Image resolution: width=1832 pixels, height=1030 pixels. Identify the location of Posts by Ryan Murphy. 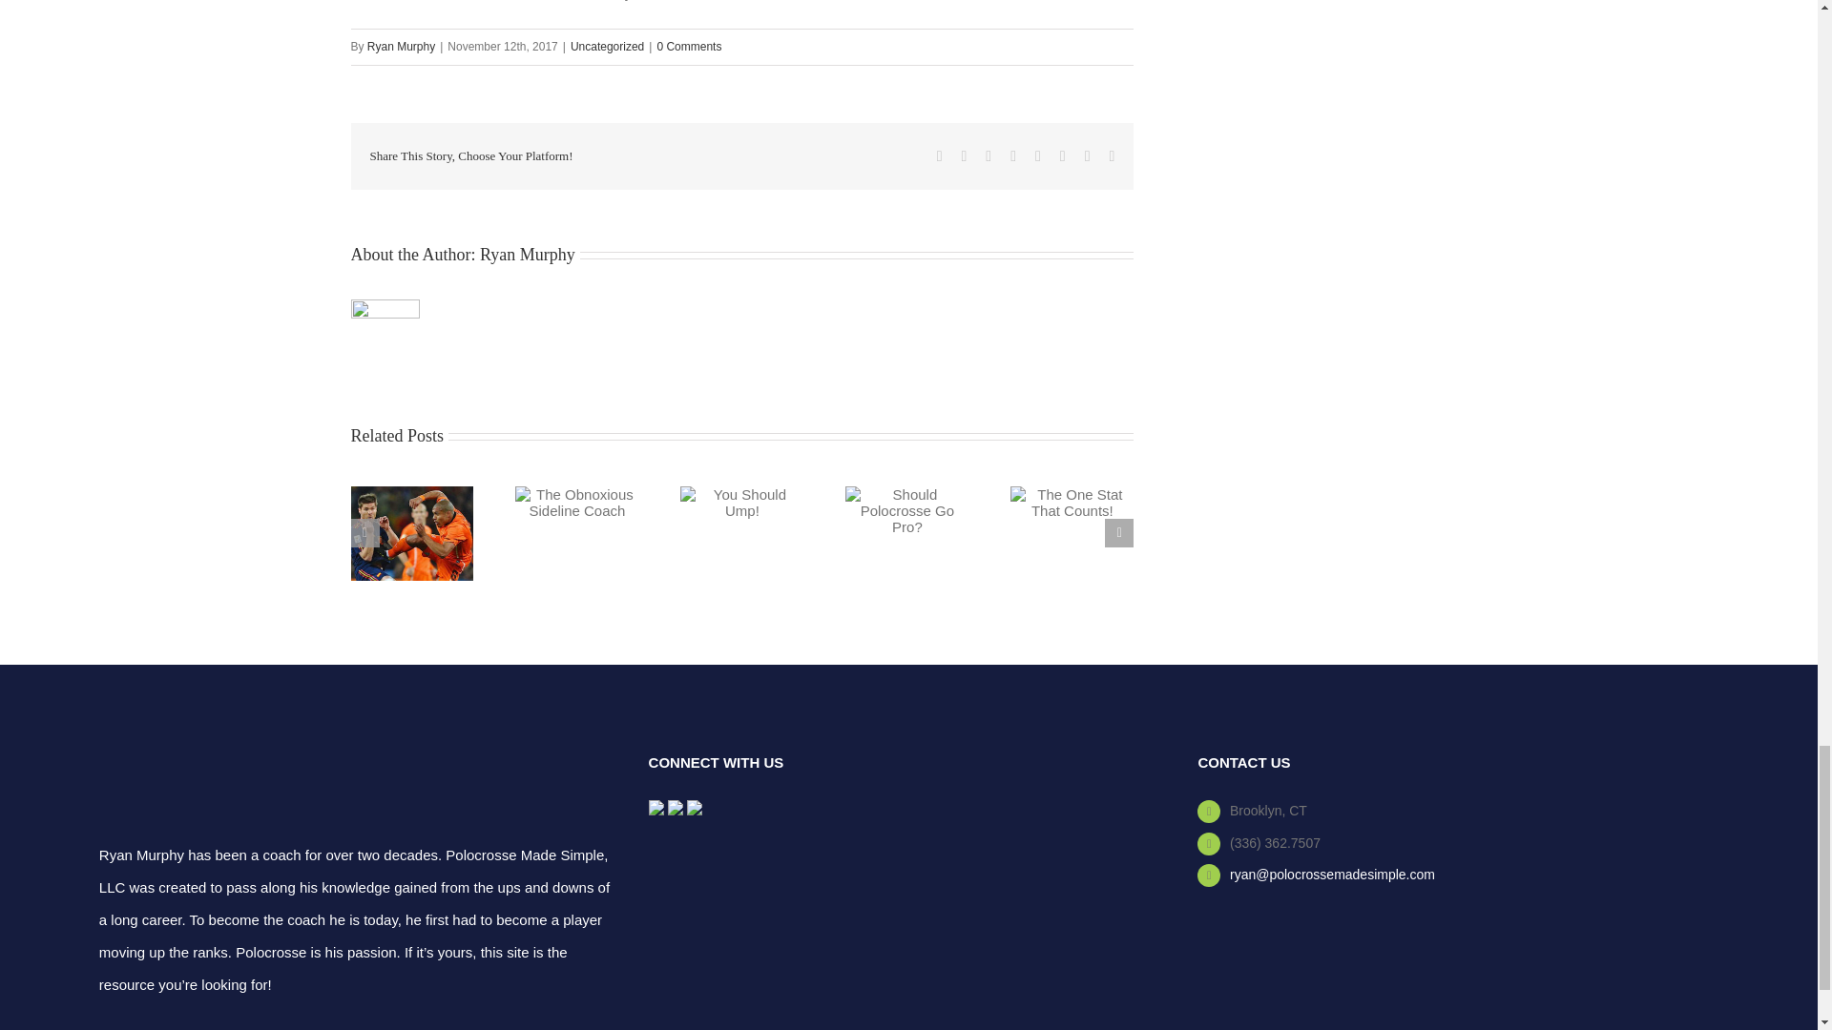
(401, 47).